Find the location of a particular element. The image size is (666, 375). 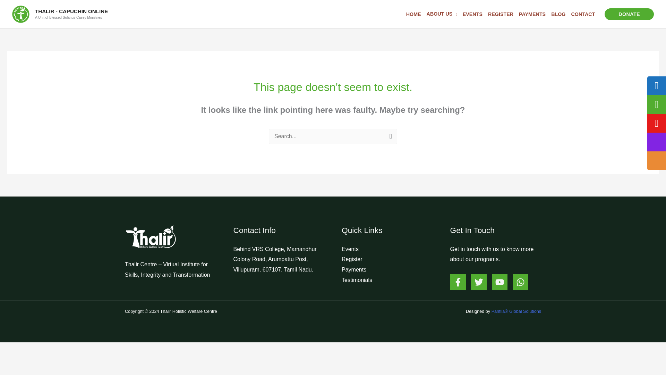

PAYMENTS is located at coordinates (532, 14).